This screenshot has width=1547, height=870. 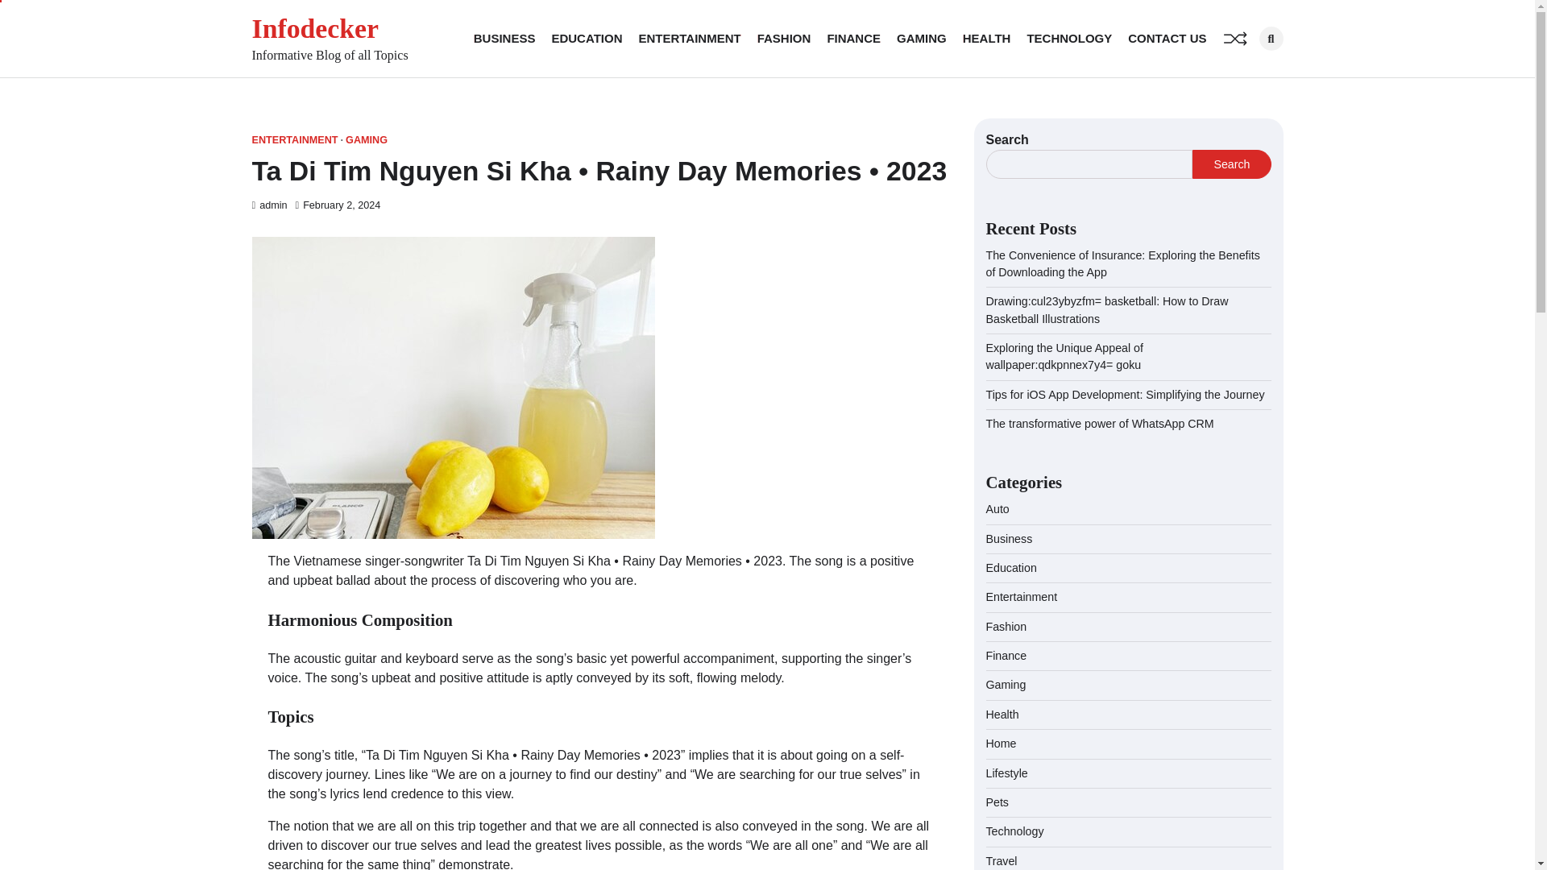 What do you see at coordinates (314, 29) in the screenshot?
I see `Infodecker` at bounding box center [314, 29].